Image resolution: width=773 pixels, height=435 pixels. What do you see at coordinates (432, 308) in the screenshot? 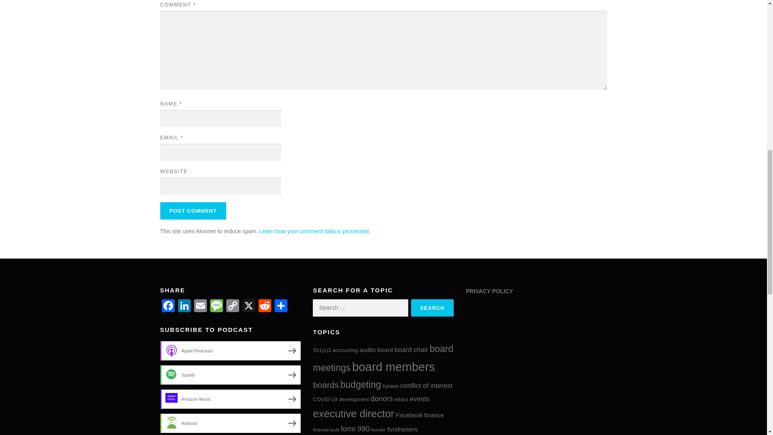
I see `Search` at bounding box center [432, 308].